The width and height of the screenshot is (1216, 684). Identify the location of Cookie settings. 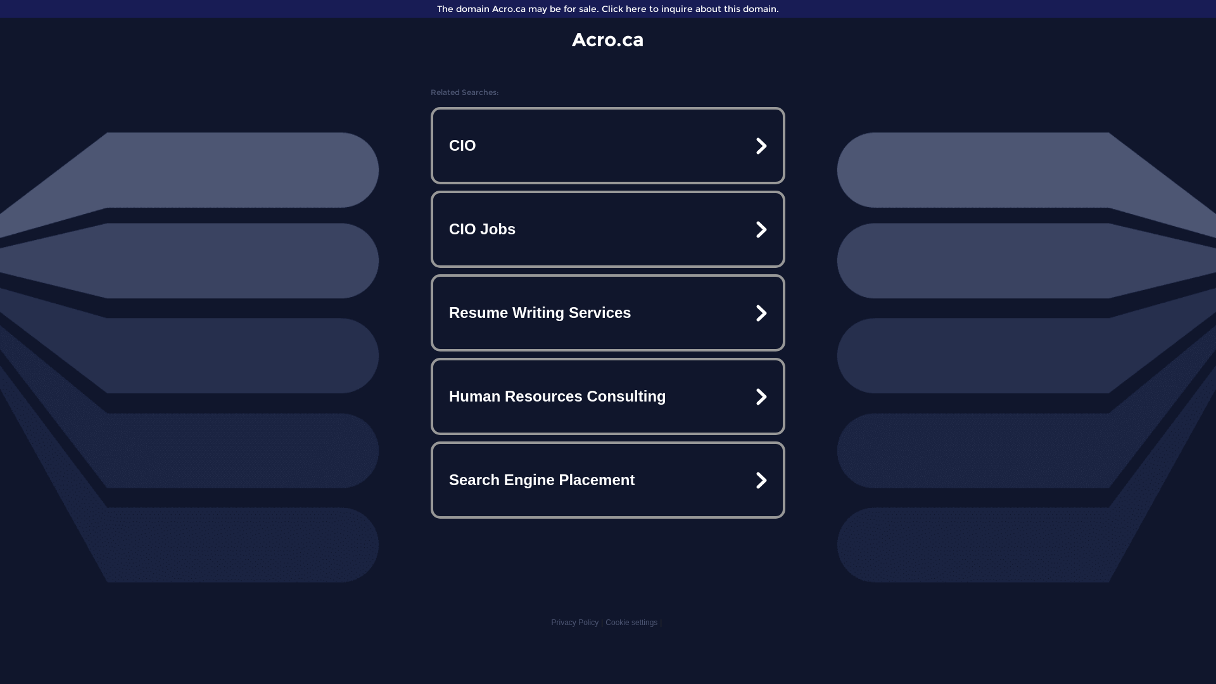
(631, 623).